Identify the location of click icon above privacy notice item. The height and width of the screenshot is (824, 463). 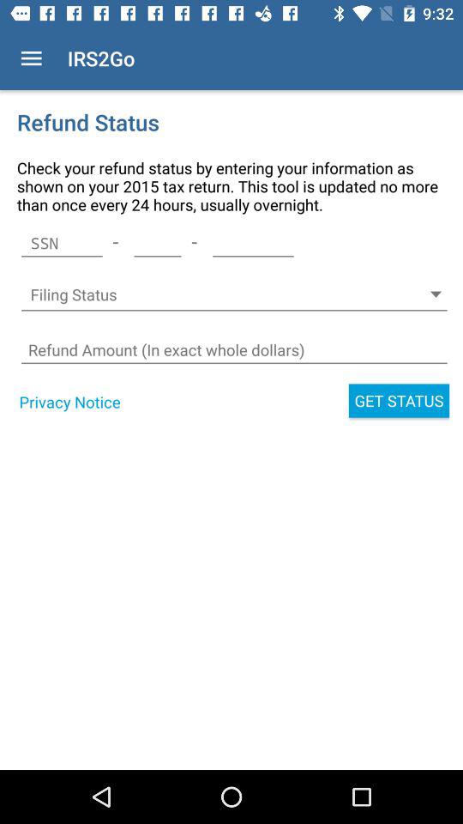
(233, 350).